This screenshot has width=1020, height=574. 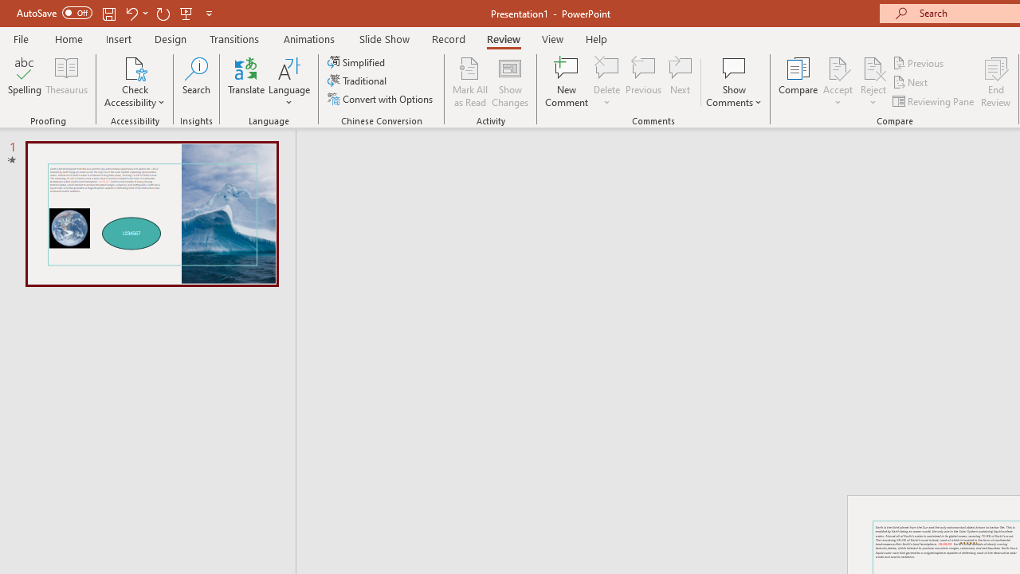 I want to click on Show Comments, so click(x=734, y=67).